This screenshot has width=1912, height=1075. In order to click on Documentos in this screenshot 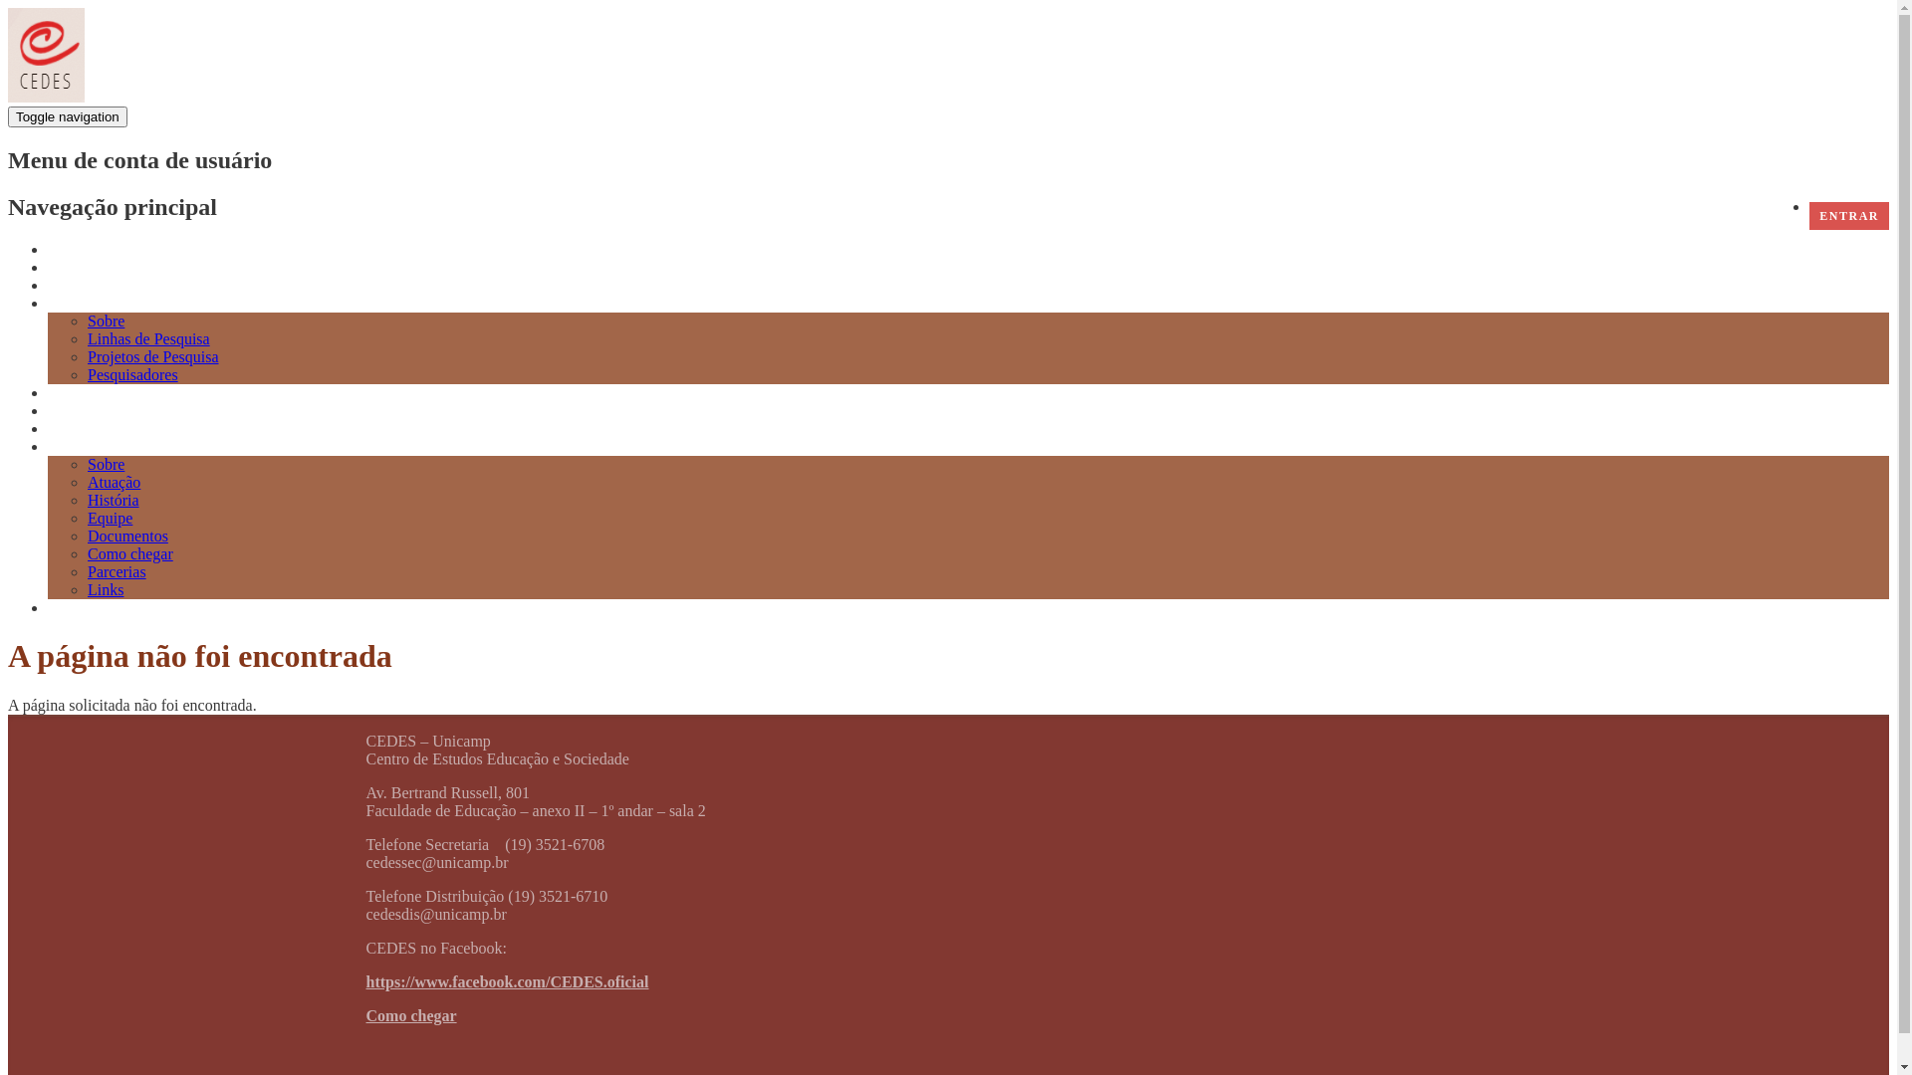, I will do `click(127, 536)`.